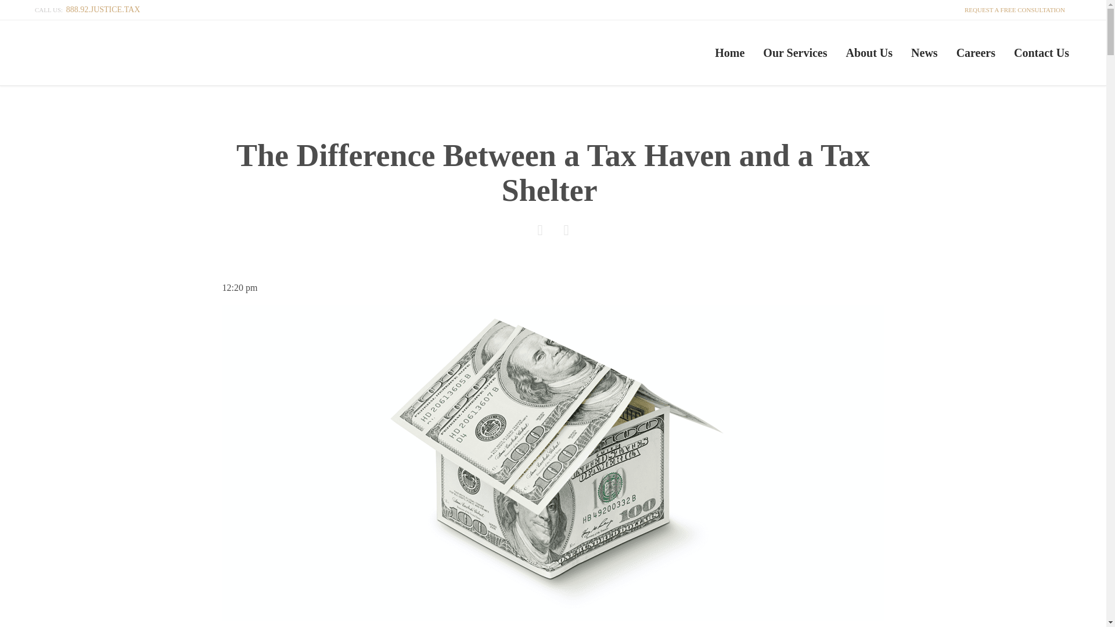 Image resolution: width=1115 pixels, height=627 pixels. I want to click on News, so click(925, 52).